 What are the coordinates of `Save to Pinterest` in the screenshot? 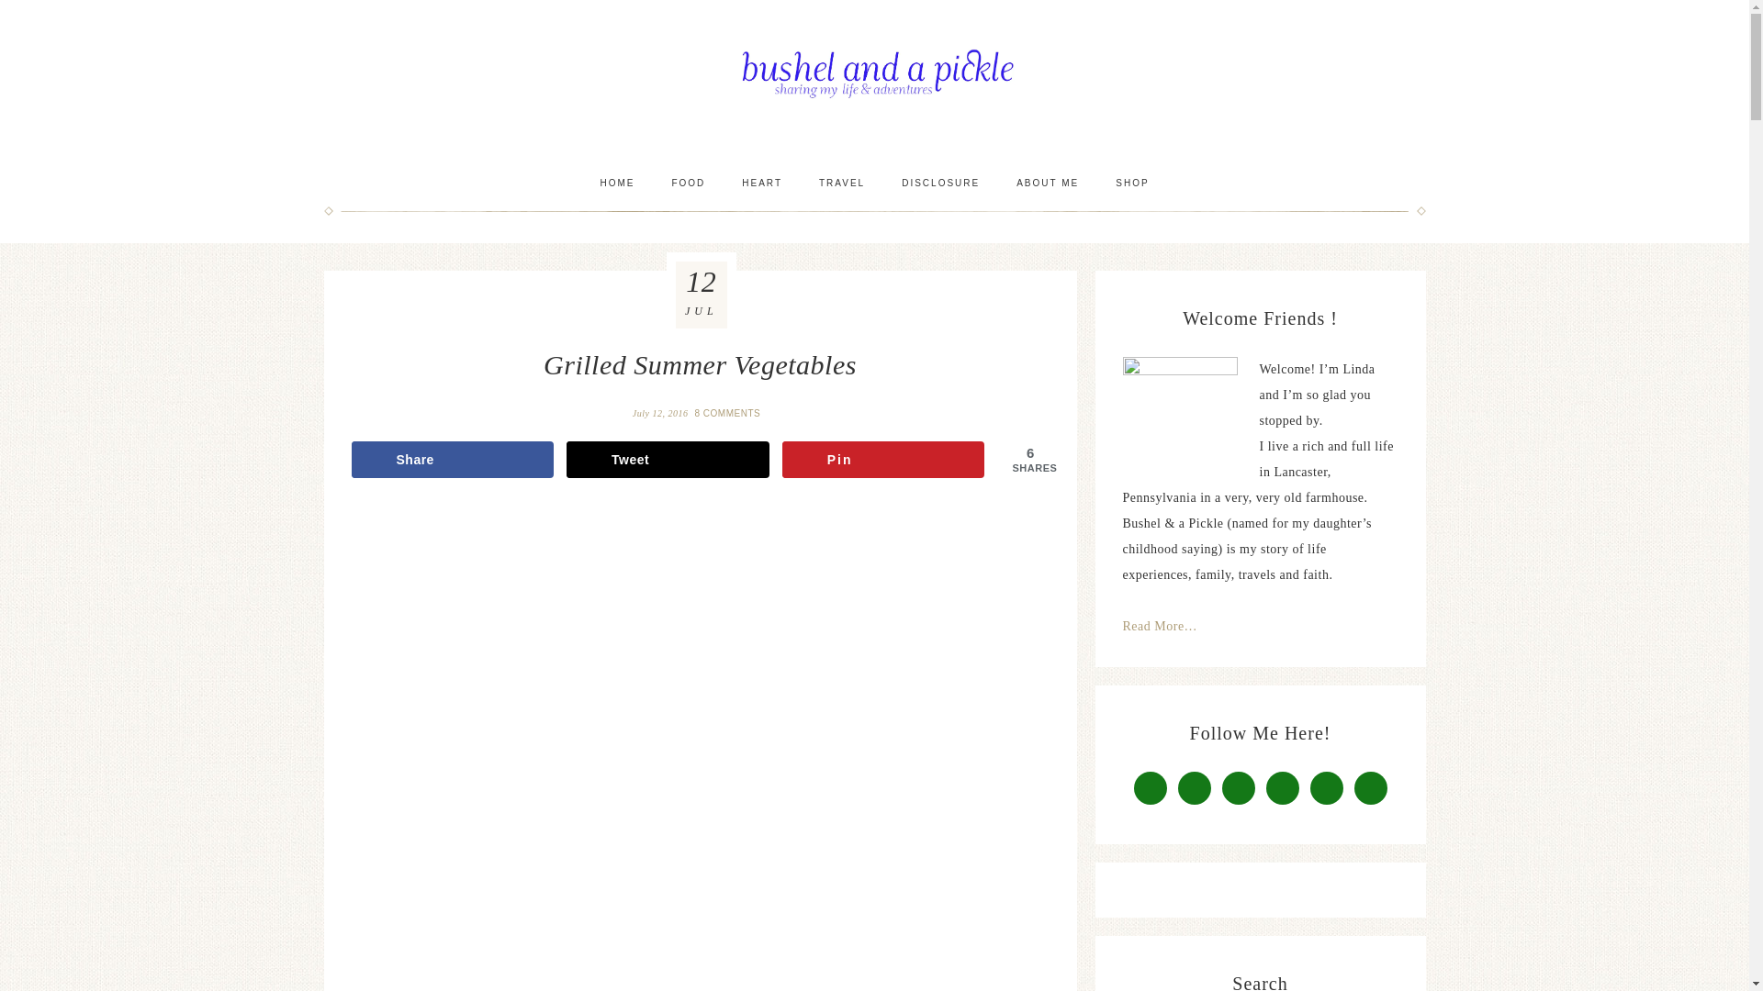 It's located at (883, 459).